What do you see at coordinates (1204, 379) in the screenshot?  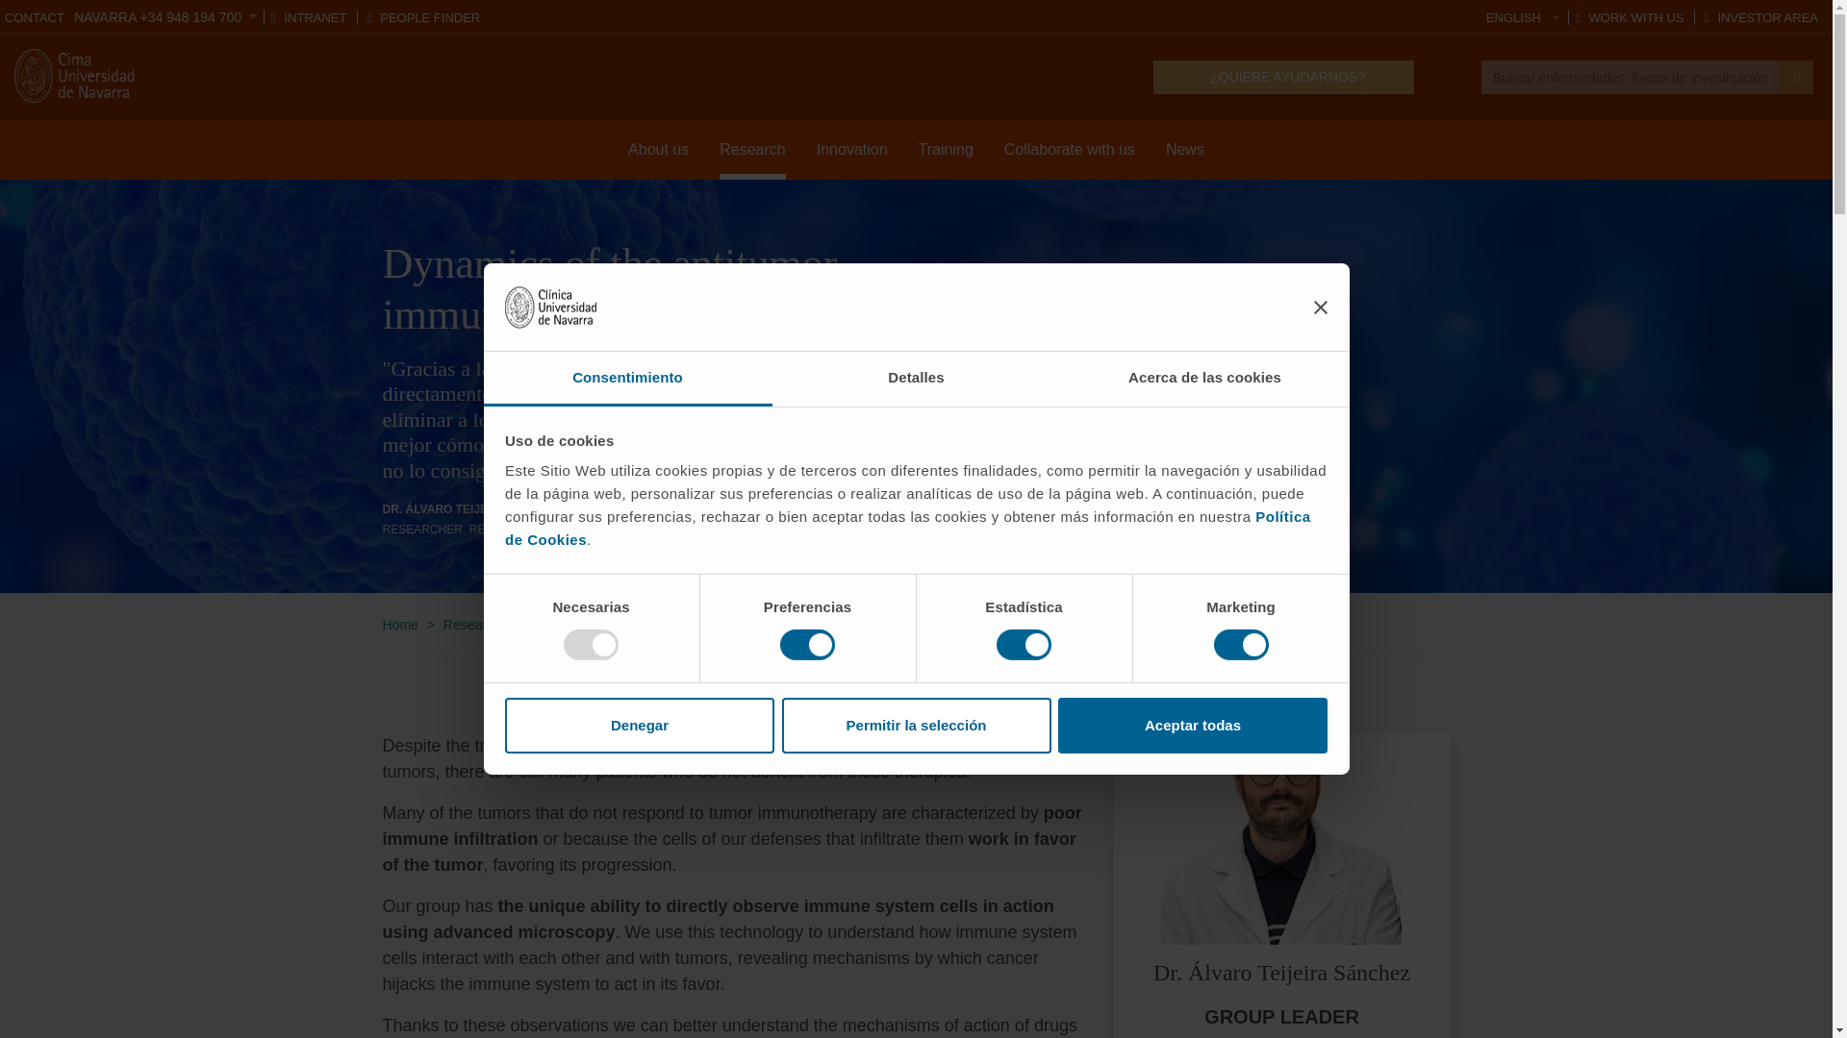 I see `Acerca de las cookies` at bounding box center [1204, 379].